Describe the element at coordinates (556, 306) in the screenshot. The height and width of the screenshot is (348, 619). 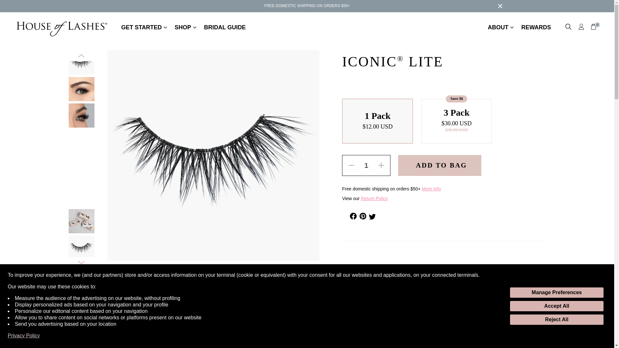
I see `Accept All` at that location.